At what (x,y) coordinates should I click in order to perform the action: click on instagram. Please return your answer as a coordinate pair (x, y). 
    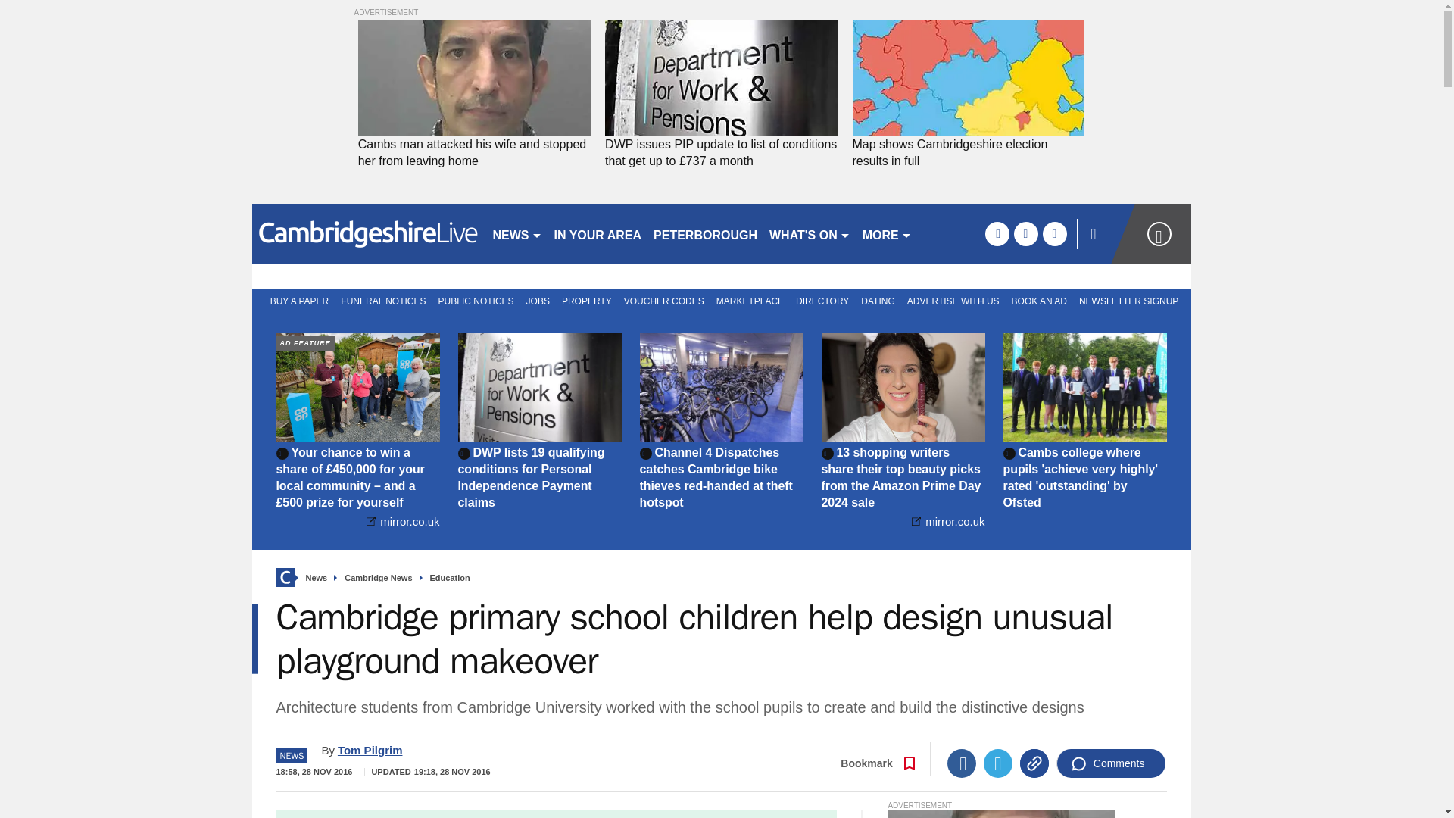
    Looking at the image, I should click on (1054, 233).